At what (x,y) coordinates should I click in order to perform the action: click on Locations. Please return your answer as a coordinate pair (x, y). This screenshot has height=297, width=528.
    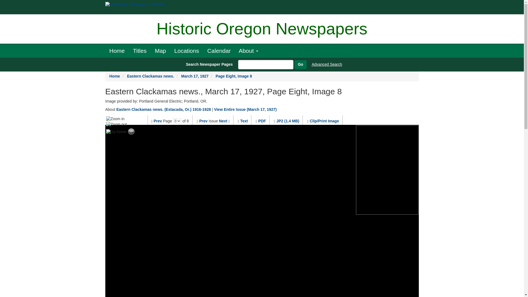
    Looking at the image, I should click on (186, 51).